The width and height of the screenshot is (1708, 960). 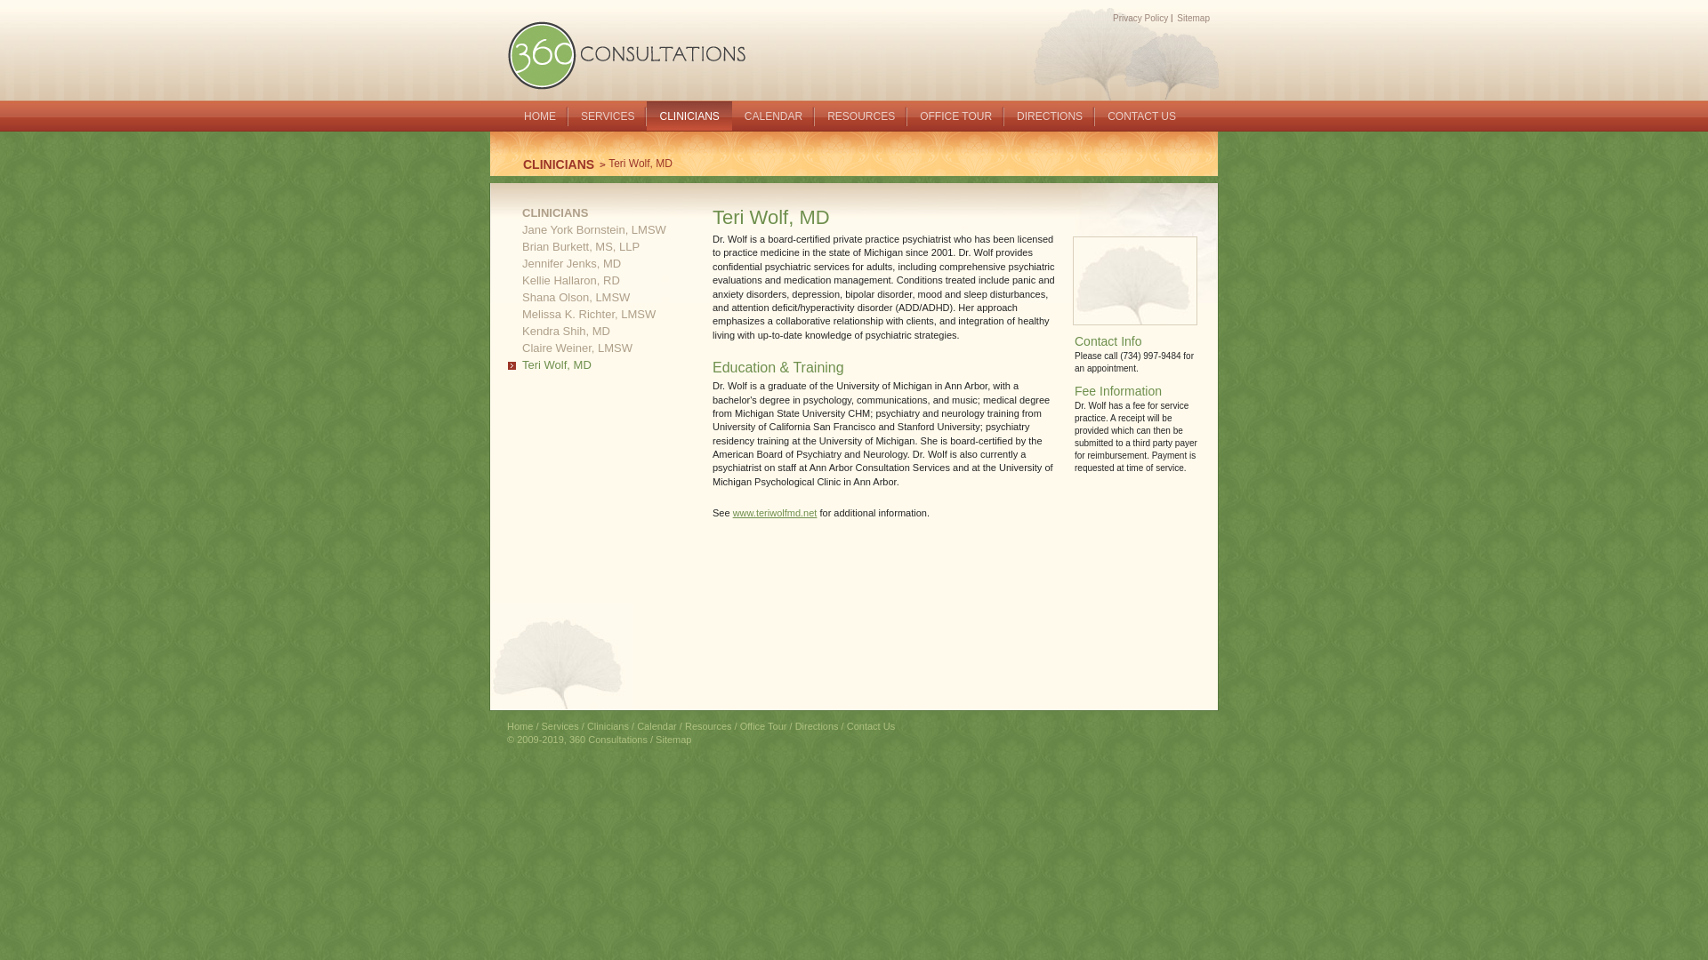 What do you see at coordinates (1194, 18) in the screenshot?
I see `Sitemap` at bounding box center [1194, 18].